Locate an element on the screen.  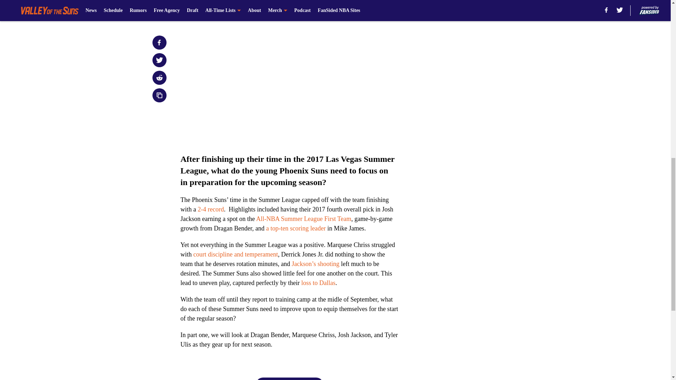
loss to Dallas is located at coordinates (318, 283).